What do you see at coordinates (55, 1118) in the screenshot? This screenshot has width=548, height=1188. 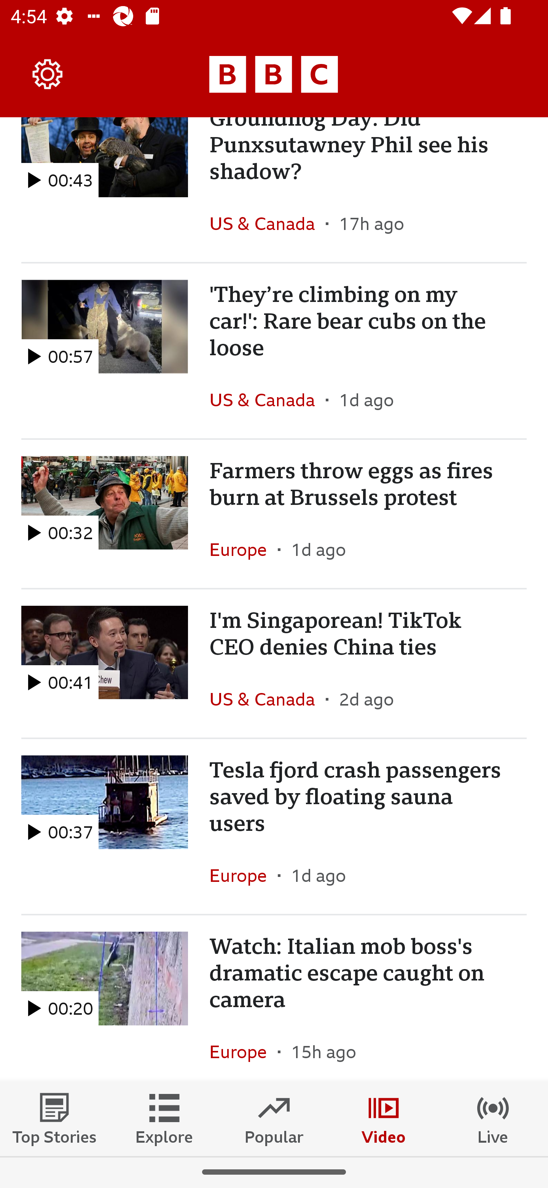 I see `Top Stories` at bounding box center [55, 1118].